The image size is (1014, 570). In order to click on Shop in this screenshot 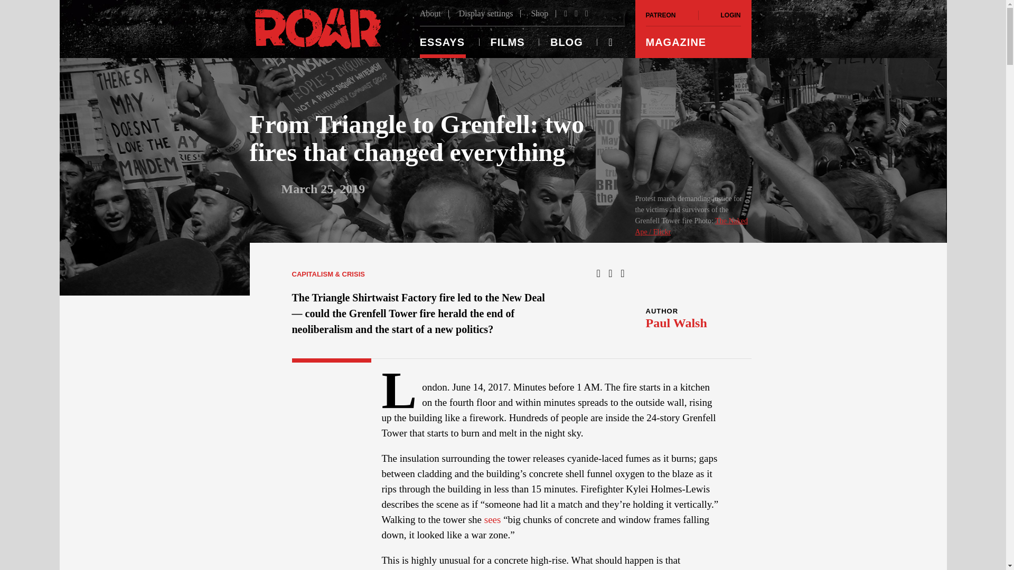, I will do `click(539, 14)`.